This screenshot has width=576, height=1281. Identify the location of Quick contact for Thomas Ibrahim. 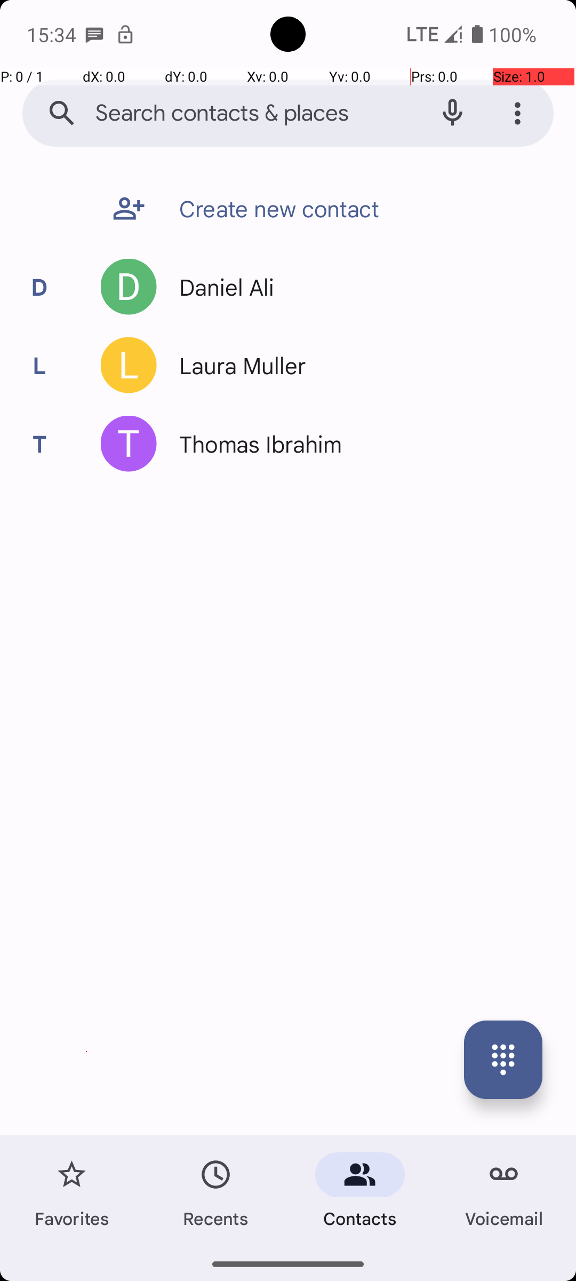
(129, 444).